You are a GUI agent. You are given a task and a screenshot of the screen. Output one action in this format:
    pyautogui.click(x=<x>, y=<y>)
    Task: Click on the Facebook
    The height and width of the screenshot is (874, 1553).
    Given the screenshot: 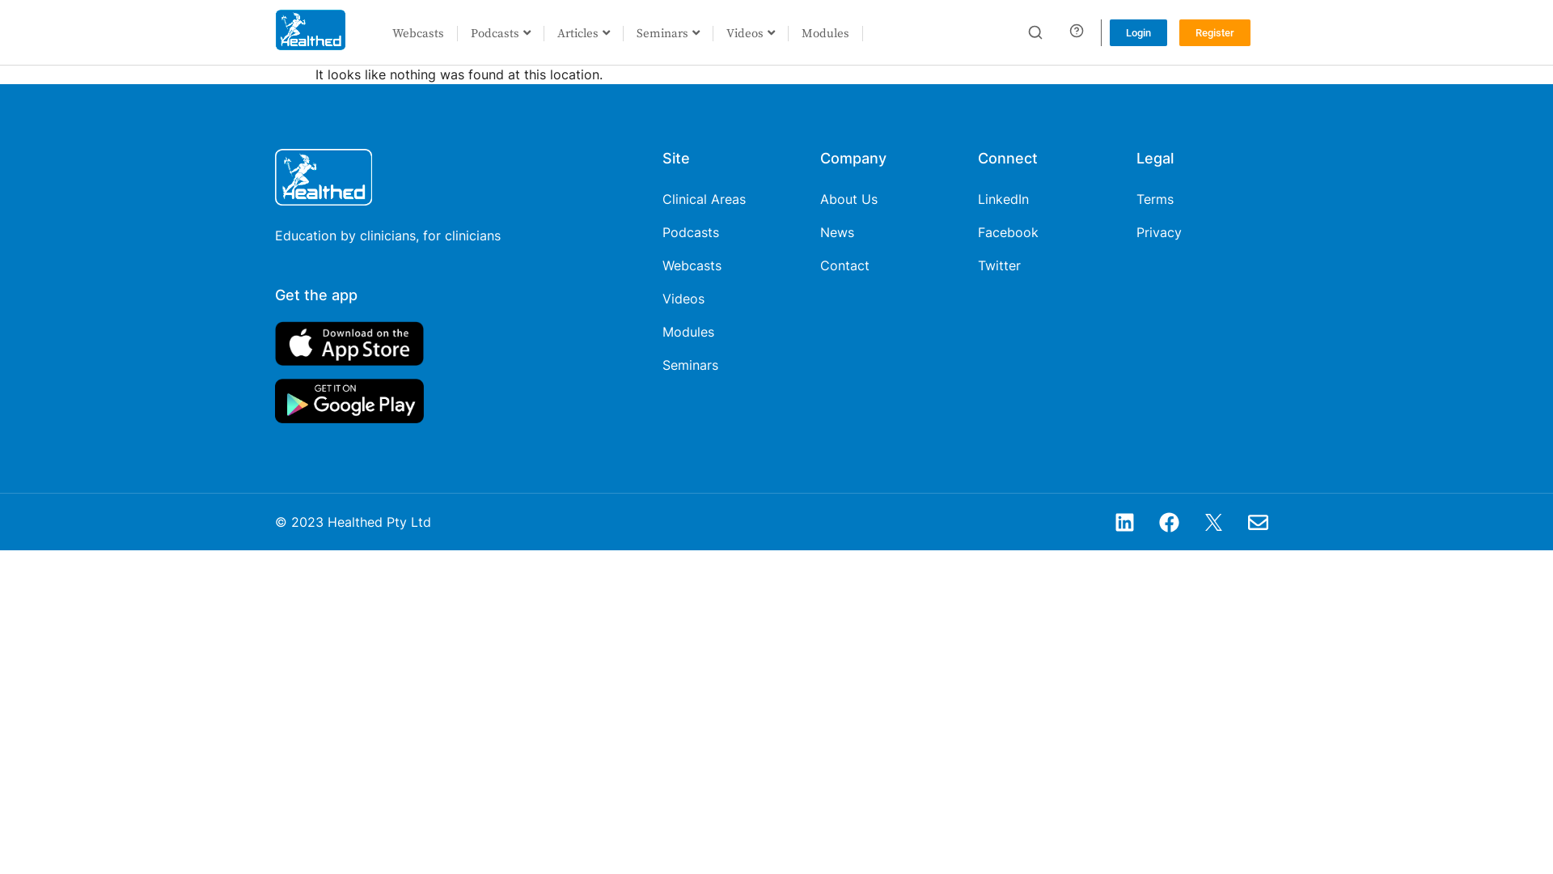 What is the action you would take?
    pyautogui.click(x=1008, y=232)
    